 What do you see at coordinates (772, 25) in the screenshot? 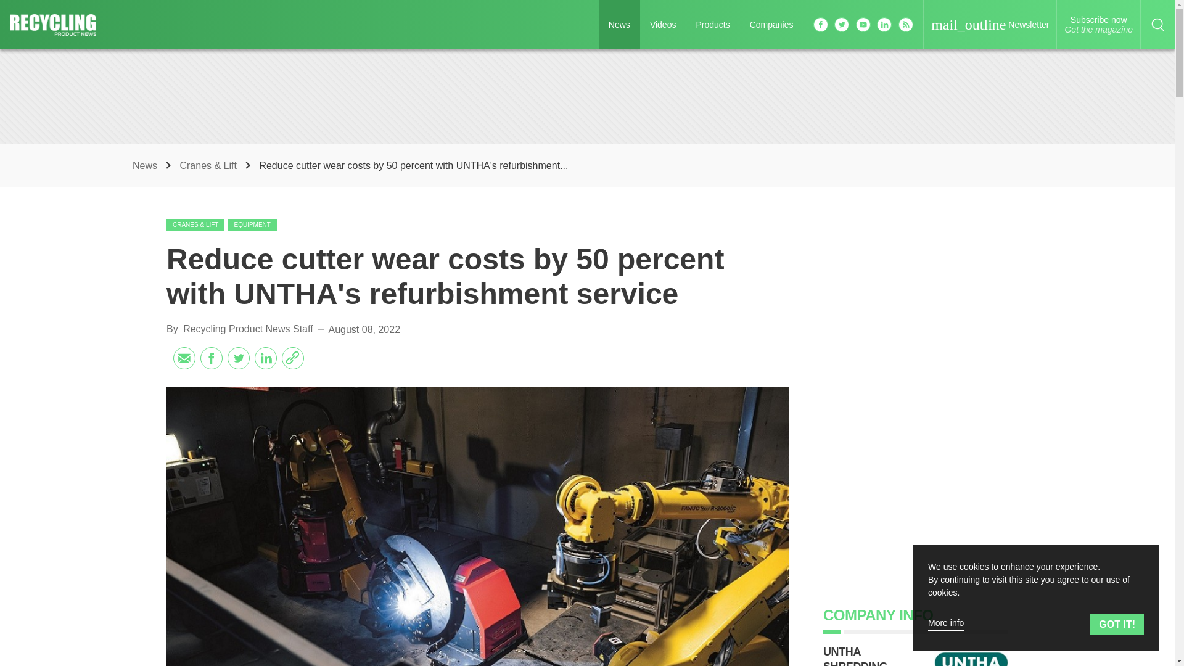
I see `Cutter blades in the middle of being refurbished` at bounding box center [772, 25].